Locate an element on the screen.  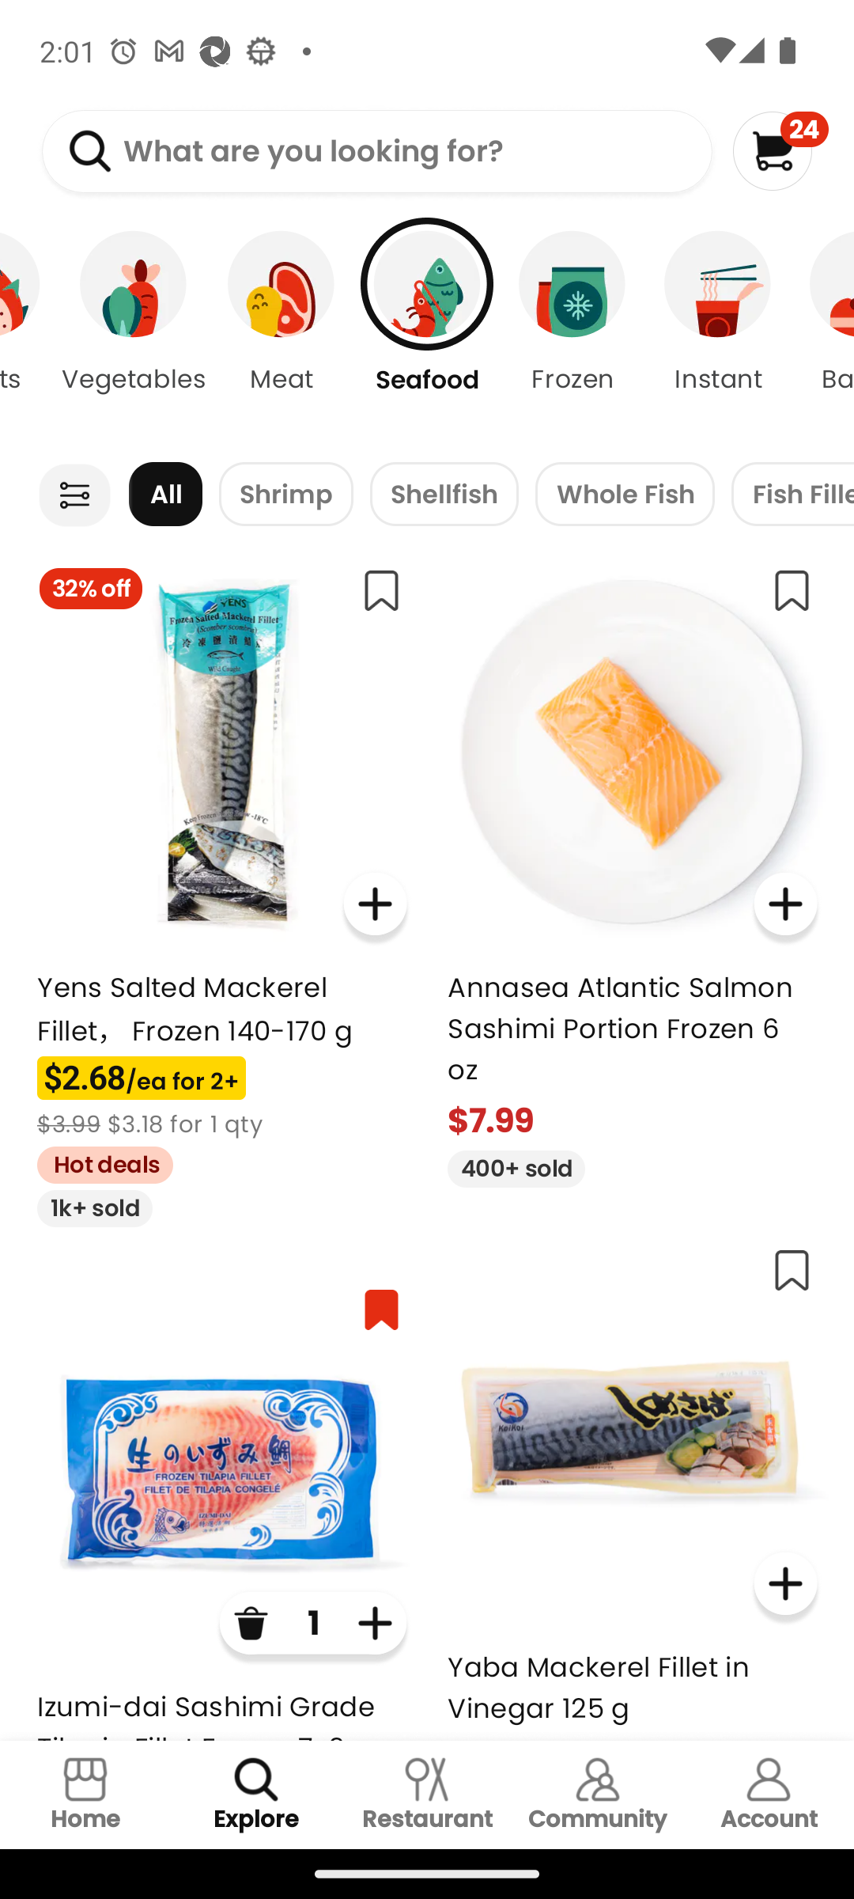
Fish Fillets & Steaks is located at coordinates (792, 494).